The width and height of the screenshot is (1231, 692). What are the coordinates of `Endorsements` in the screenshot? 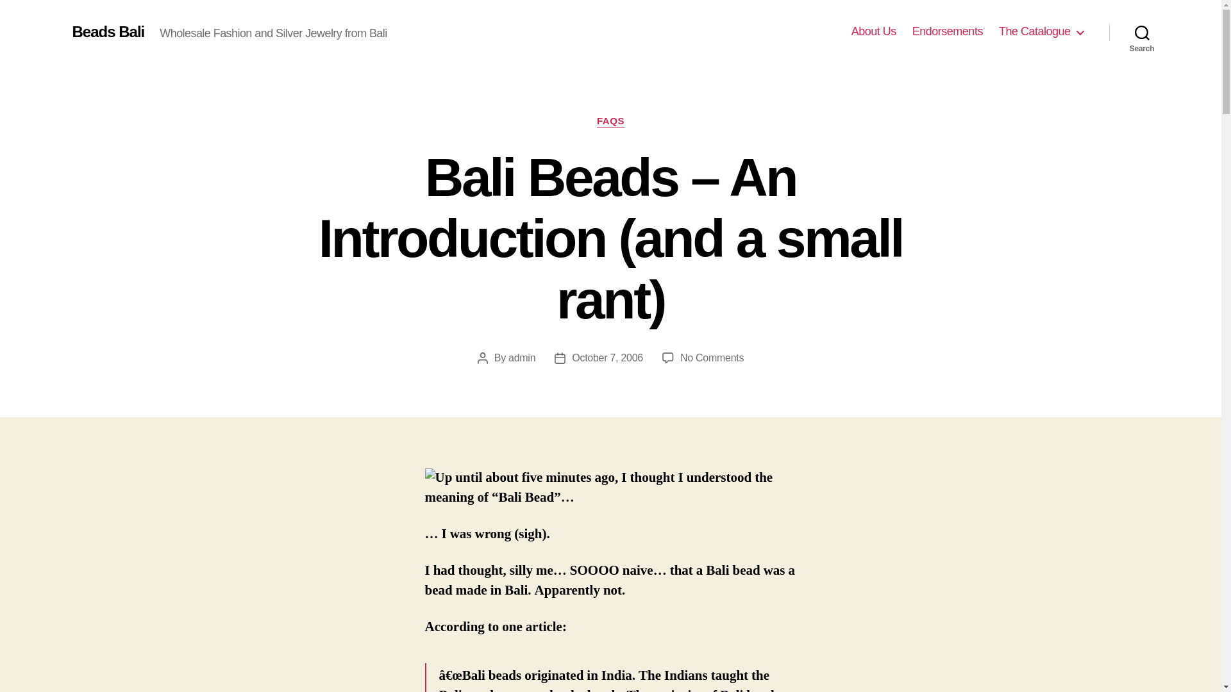 It's located at (947, 31).